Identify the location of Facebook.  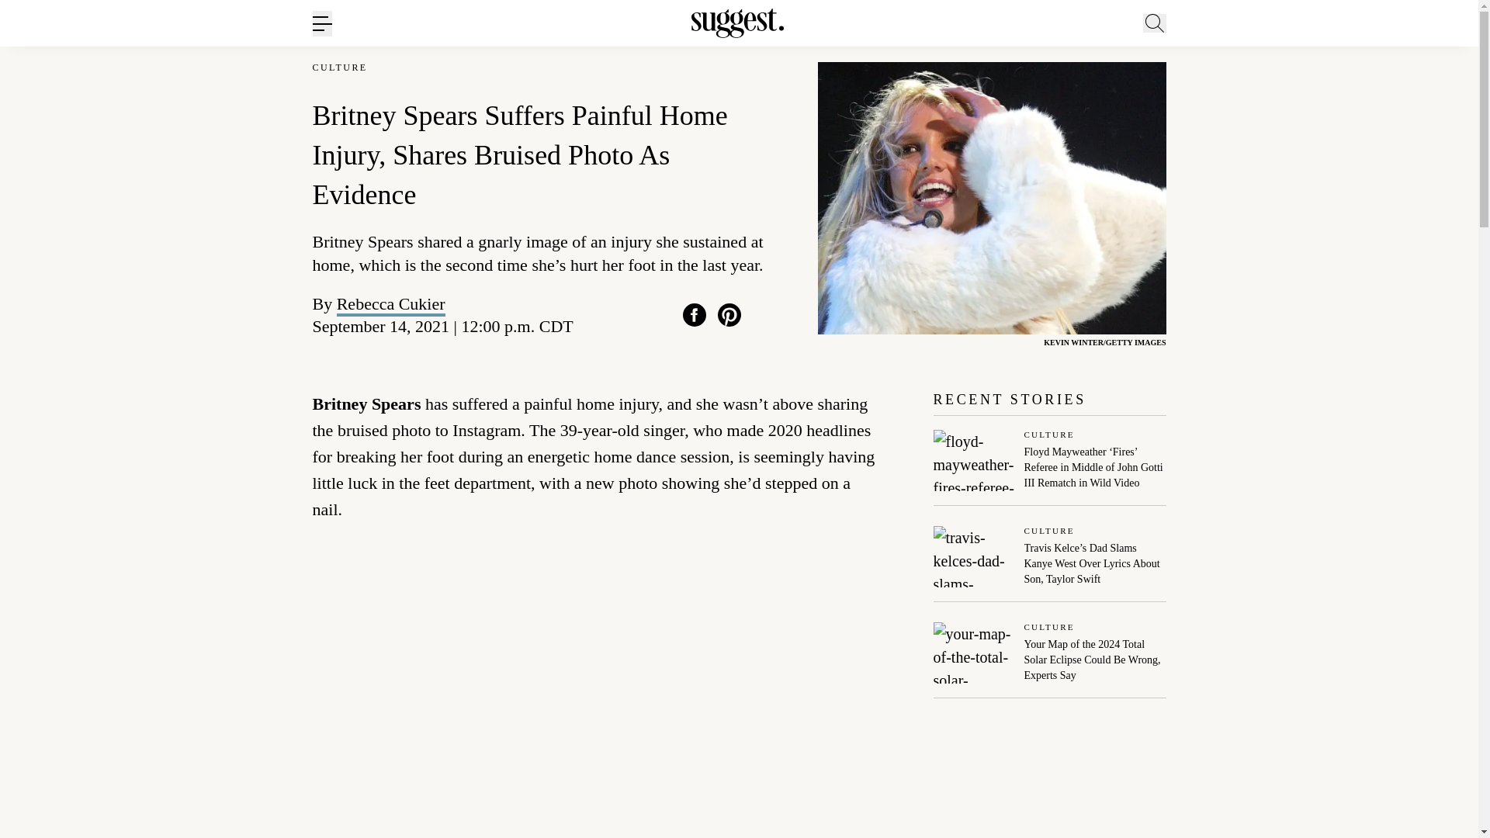
(694, 315).